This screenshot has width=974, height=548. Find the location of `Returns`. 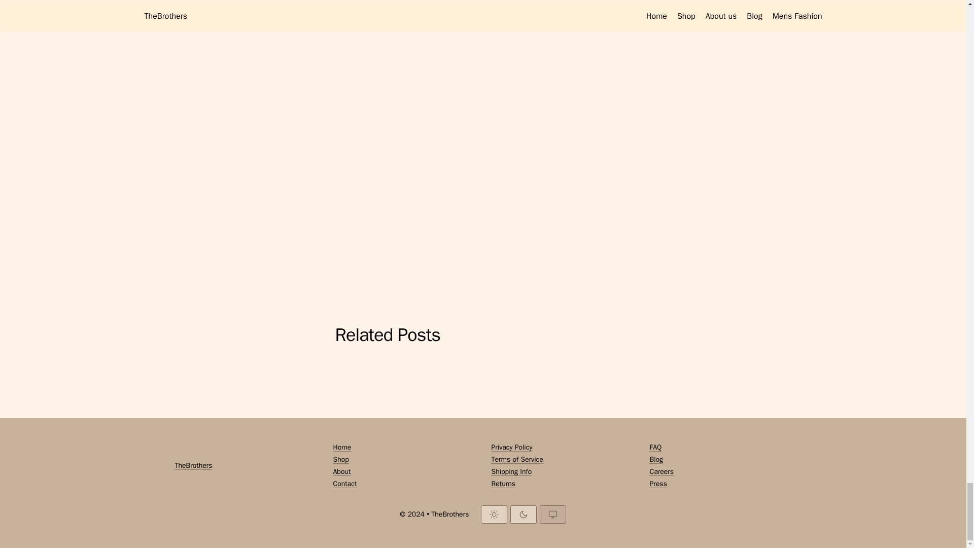

Returns is located at coordinates (562, 484).